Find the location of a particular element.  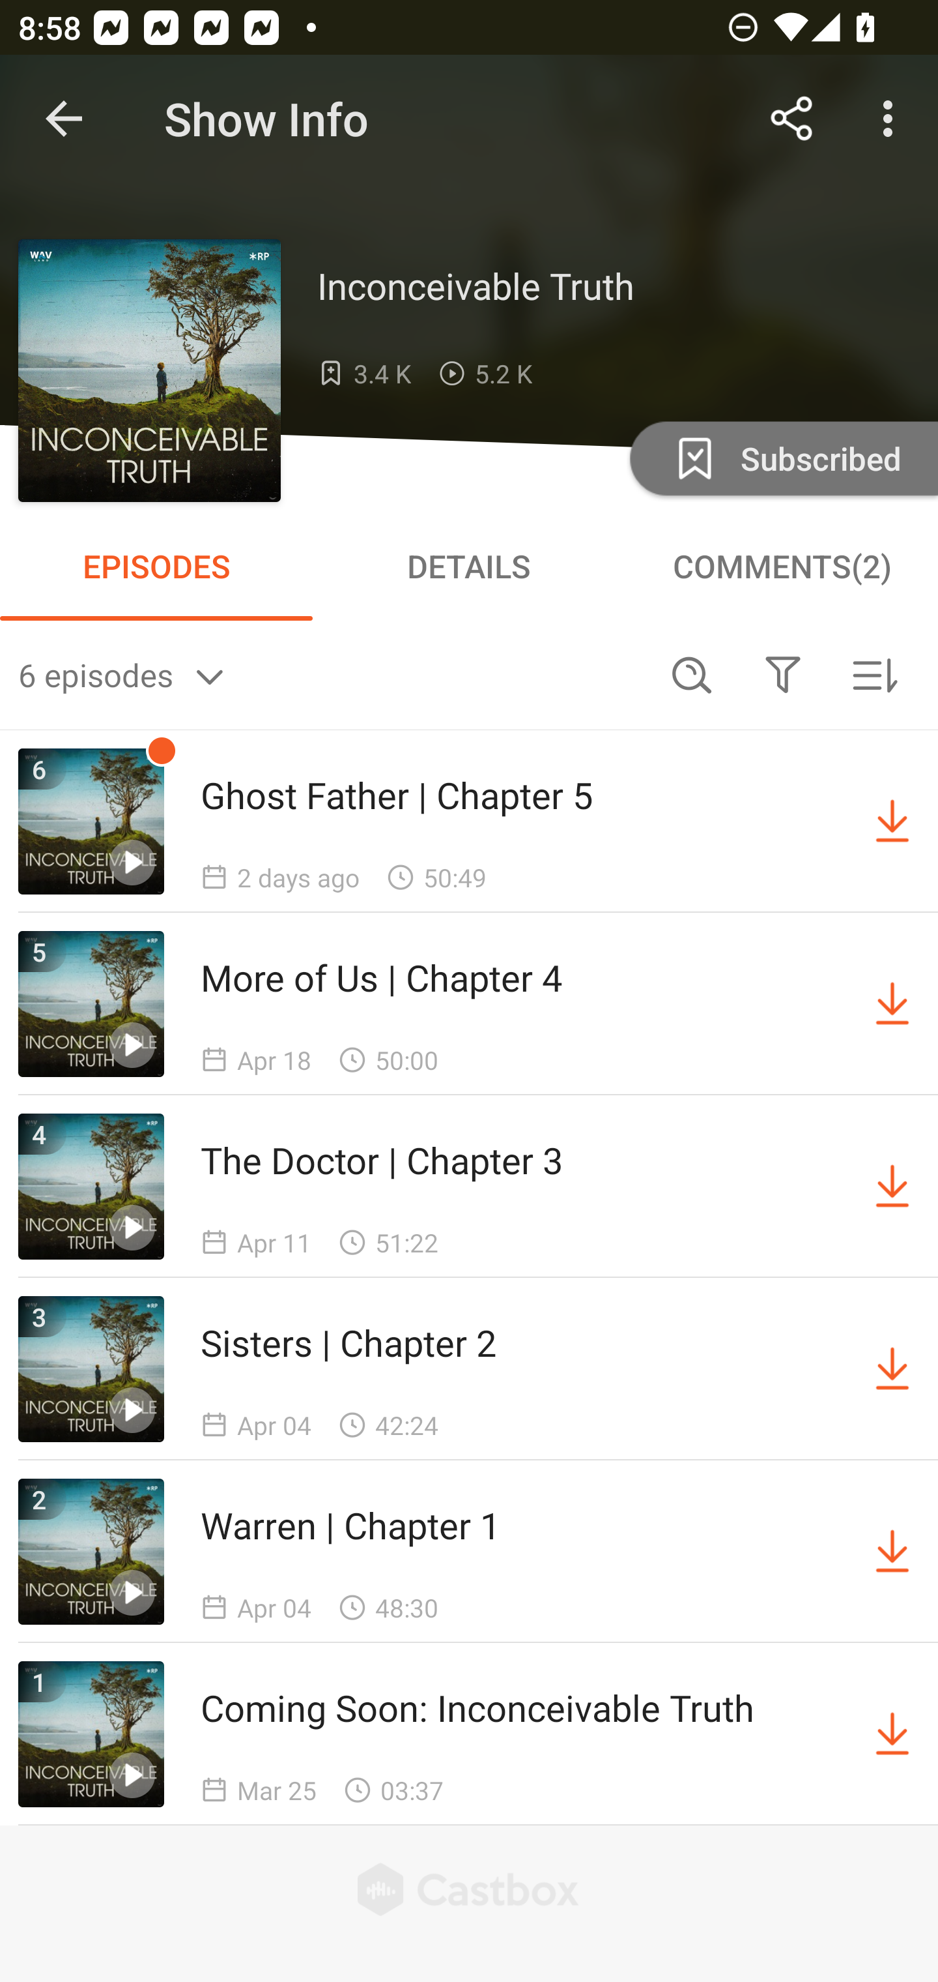

Download is located at coordinates (892, 1552).